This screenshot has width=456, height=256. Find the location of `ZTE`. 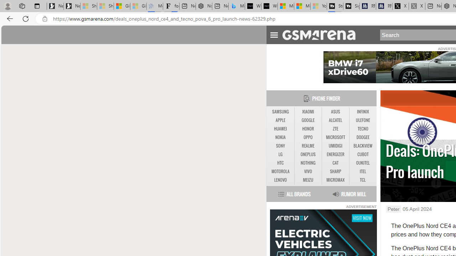

ZTE is located at coordinates (335, 129).